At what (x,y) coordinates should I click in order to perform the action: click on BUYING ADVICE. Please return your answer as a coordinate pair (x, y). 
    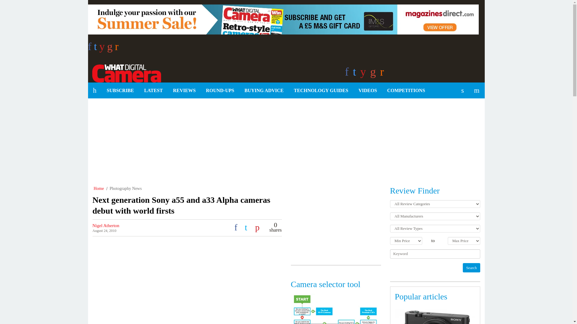
    Looking at the image, I should click on (264, 91).